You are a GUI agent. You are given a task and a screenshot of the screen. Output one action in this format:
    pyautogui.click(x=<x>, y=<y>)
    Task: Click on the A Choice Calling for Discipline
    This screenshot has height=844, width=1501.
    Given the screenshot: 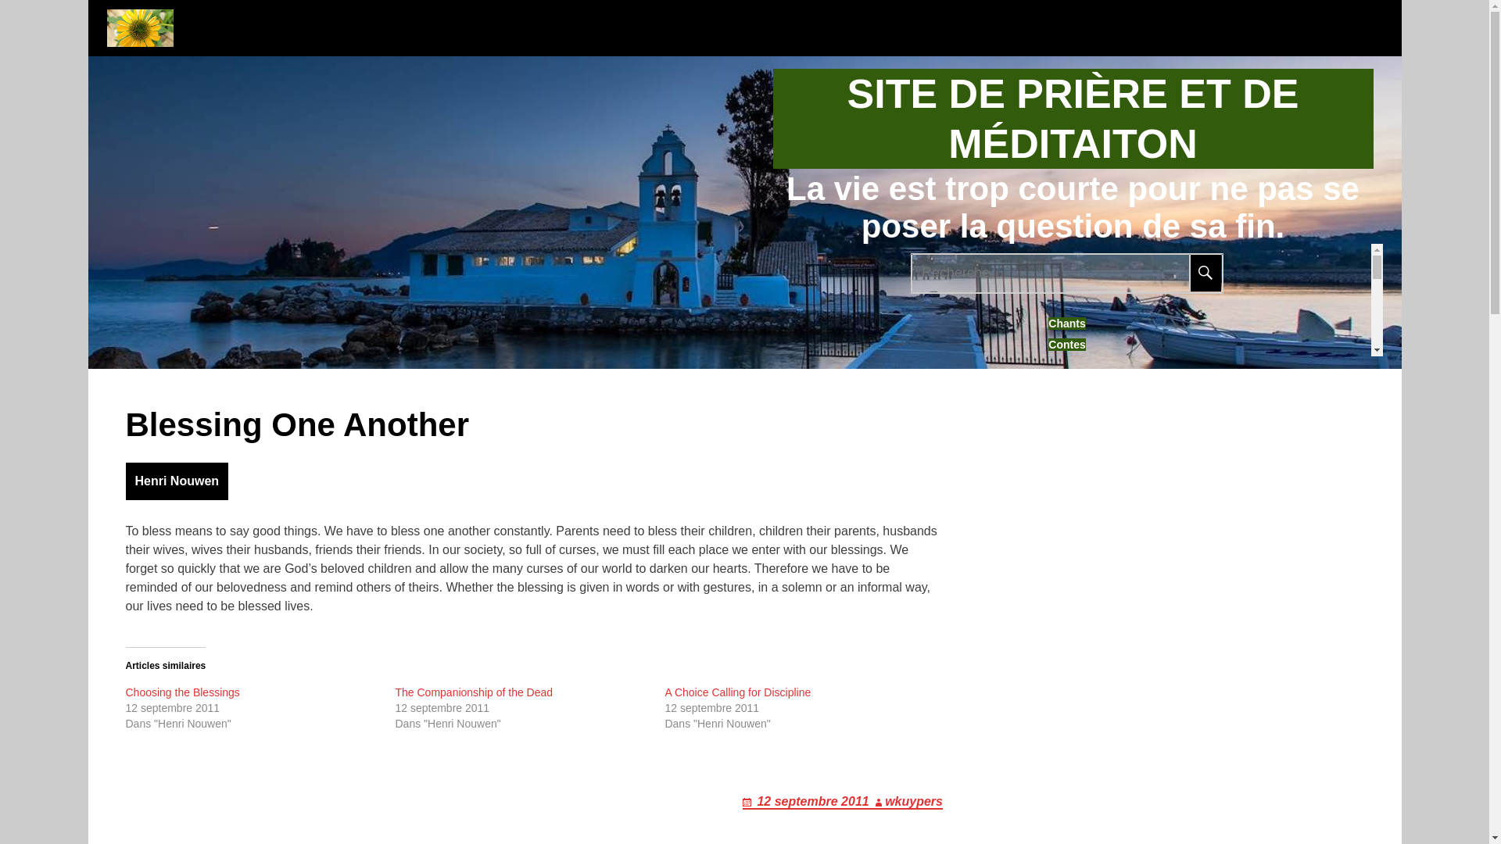 What is the action you would take?
    pyautogui.click(x=737, y=692)
    